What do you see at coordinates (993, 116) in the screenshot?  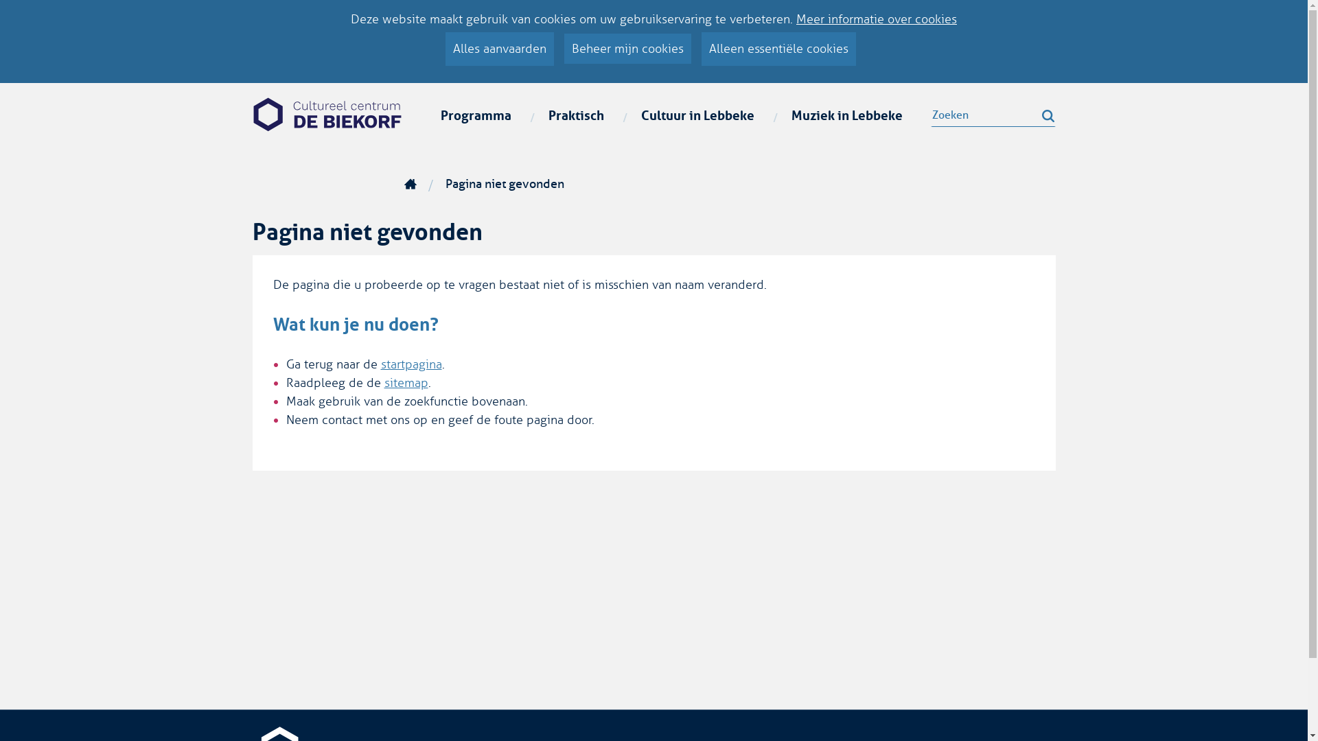 I see `Zoeken` at bounding box center [993, 116].